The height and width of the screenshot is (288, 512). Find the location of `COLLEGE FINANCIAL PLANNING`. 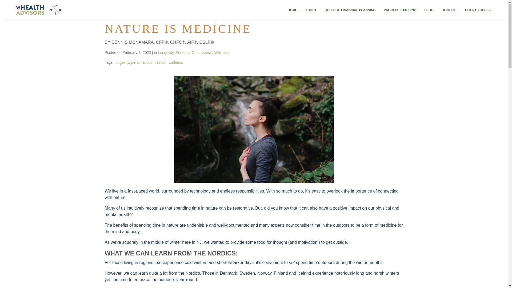

COLLEGE FINANCIAL PLANNING is located at coordinates (350, 10).